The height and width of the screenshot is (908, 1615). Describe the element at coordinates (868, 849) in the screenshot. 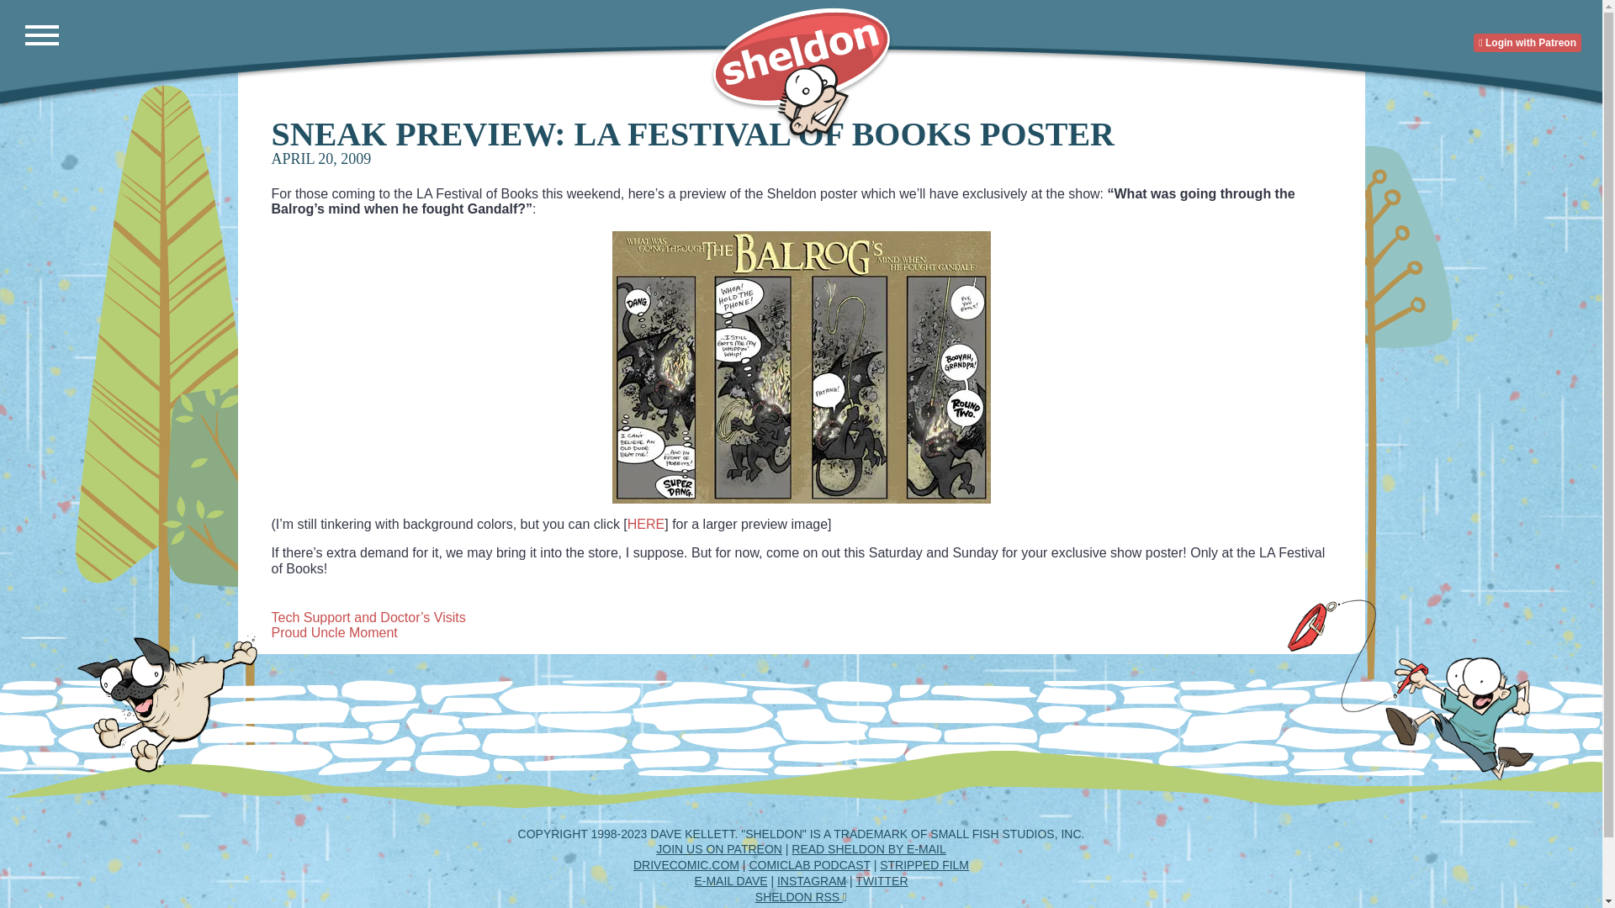

I see `Read Sheldon by e-mail` at that location.